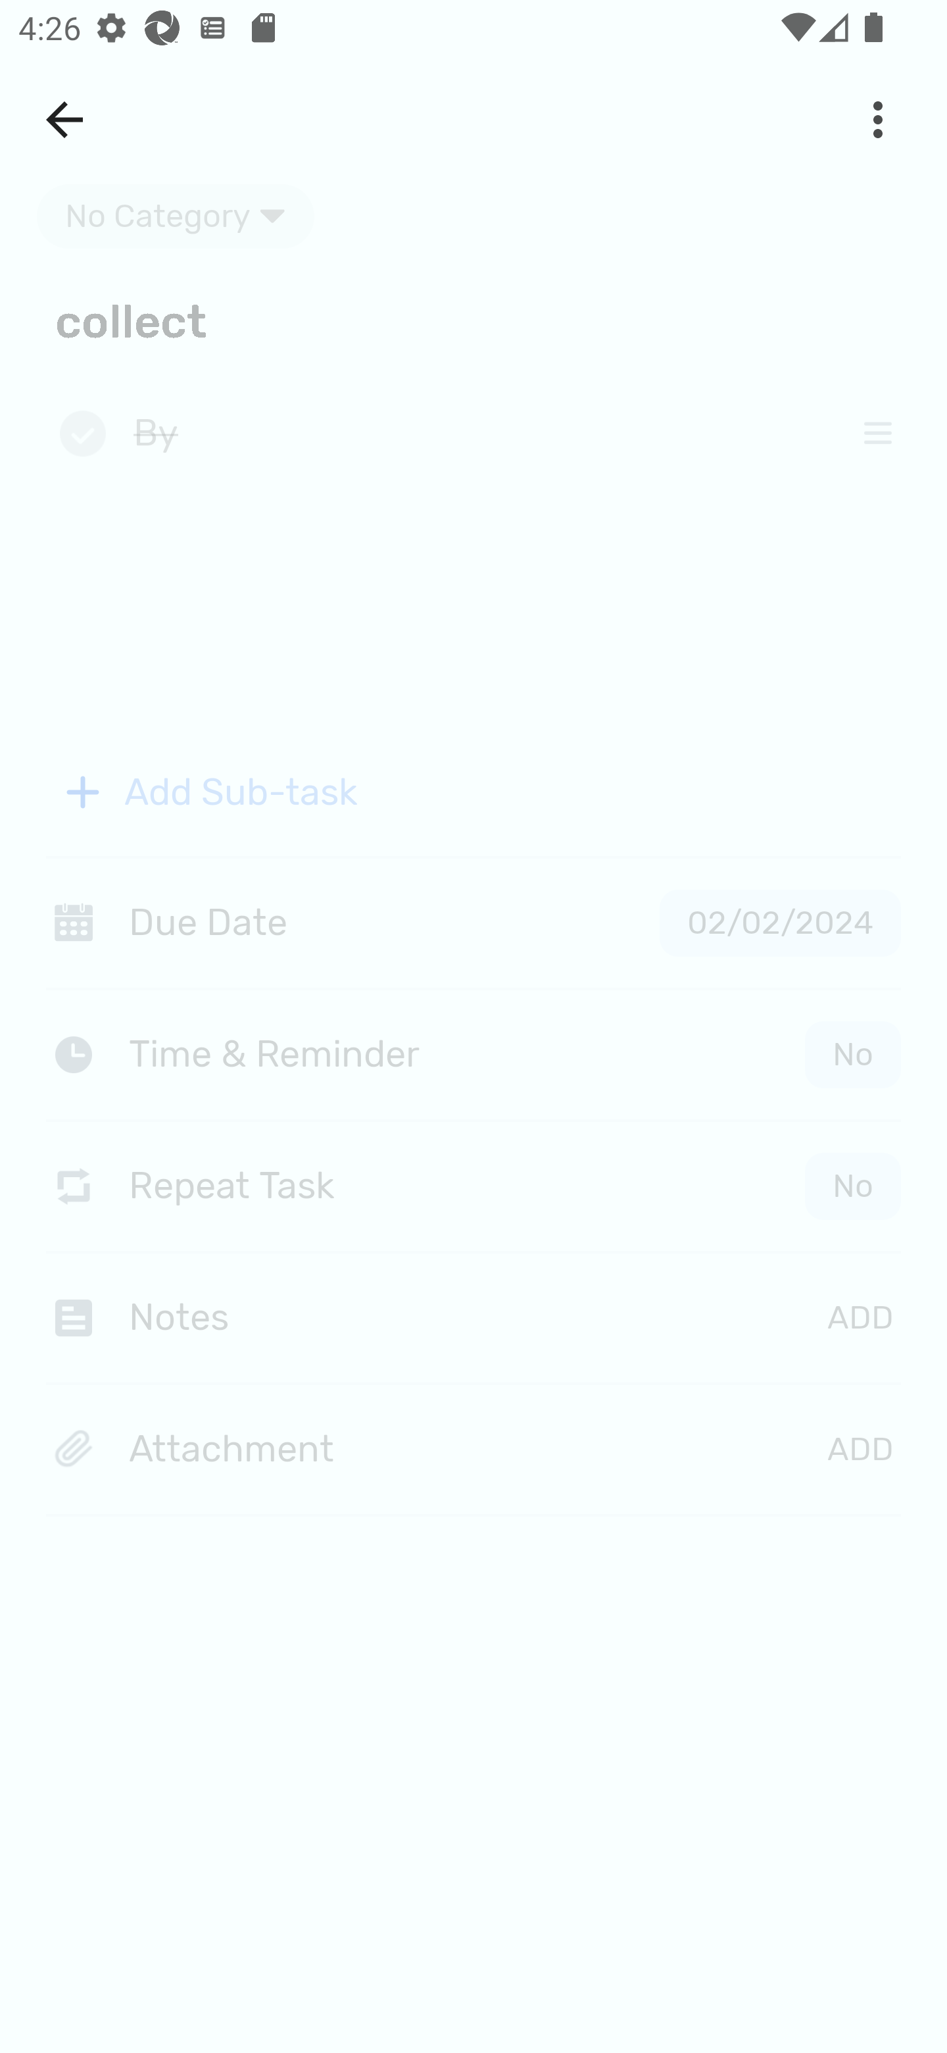 Image resolution: width=947 pixels, height=2053 pixels. What do you see at coordinates (473, 792) in the screenshot?
I see `Add Sub-task` at bounding box center [473, 792].